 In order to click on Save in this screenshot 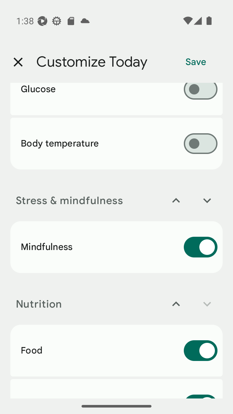, I will do `click(196, 62)`.